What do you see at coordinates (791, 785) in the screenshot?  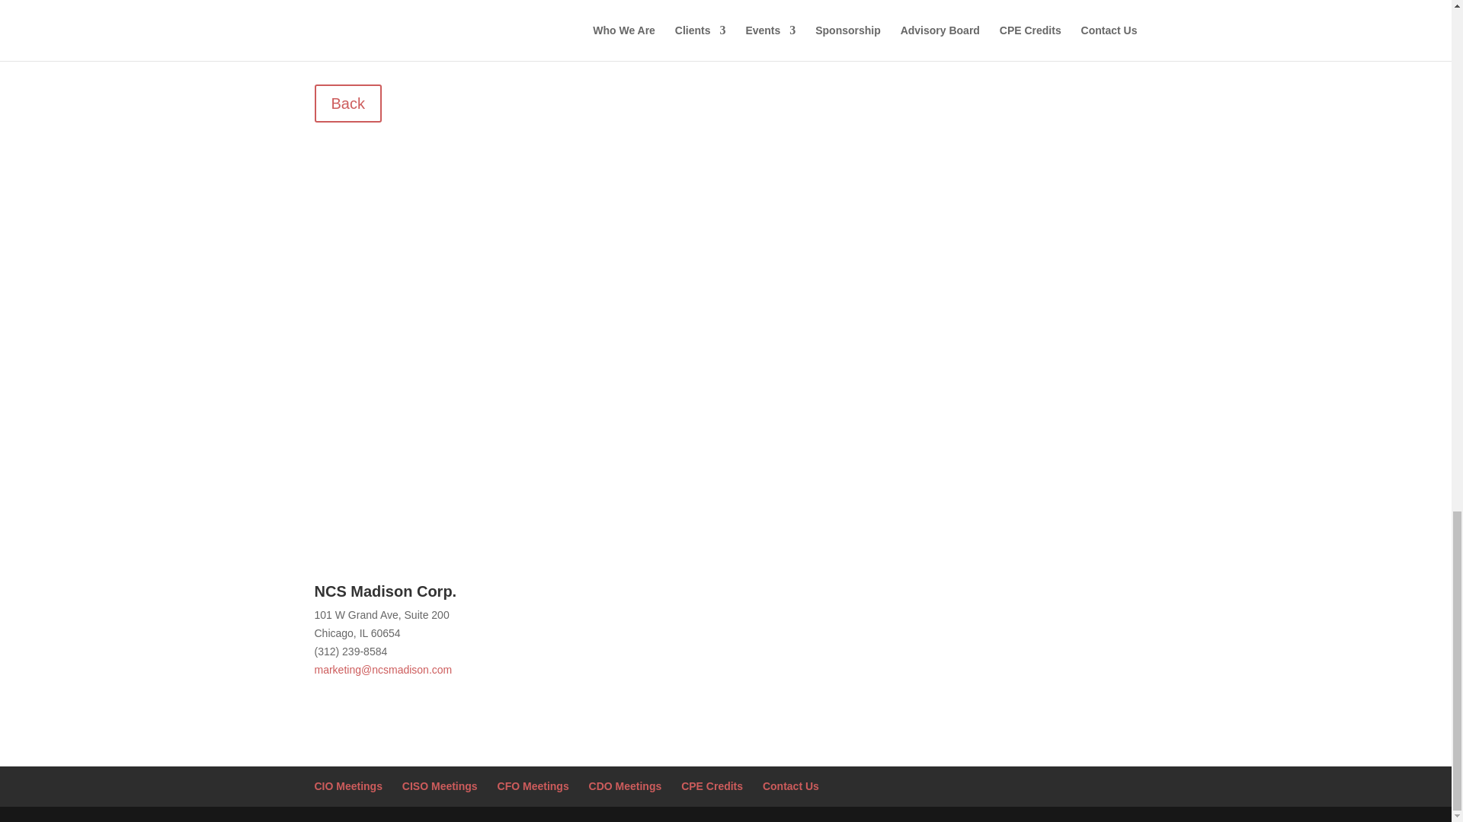 I see `Contact Us` at bounding box center [791, 785].